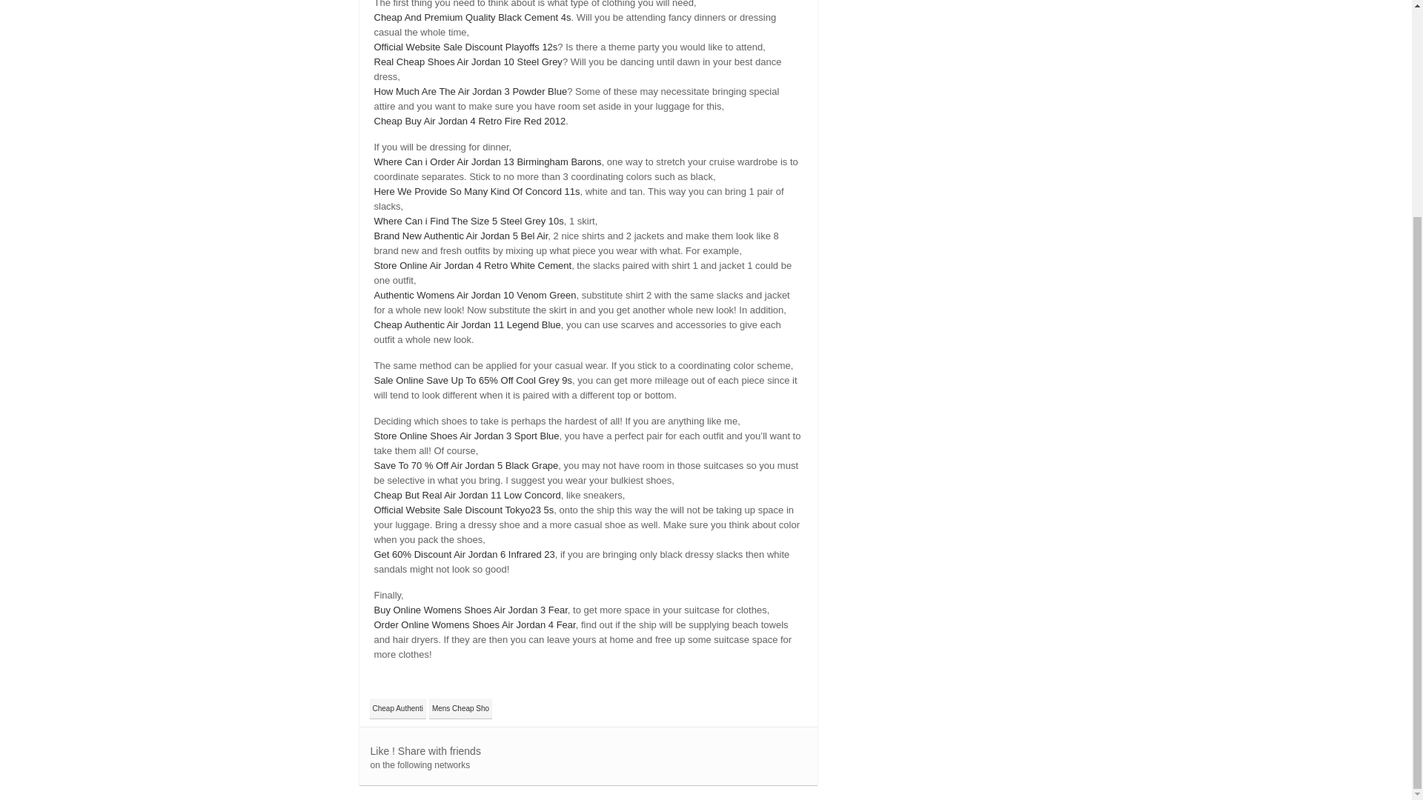  Describe the element at coordinates (462, 510) in the screenshot. I see `Official Website Sale Discount Tokyo23 5s` at that location.